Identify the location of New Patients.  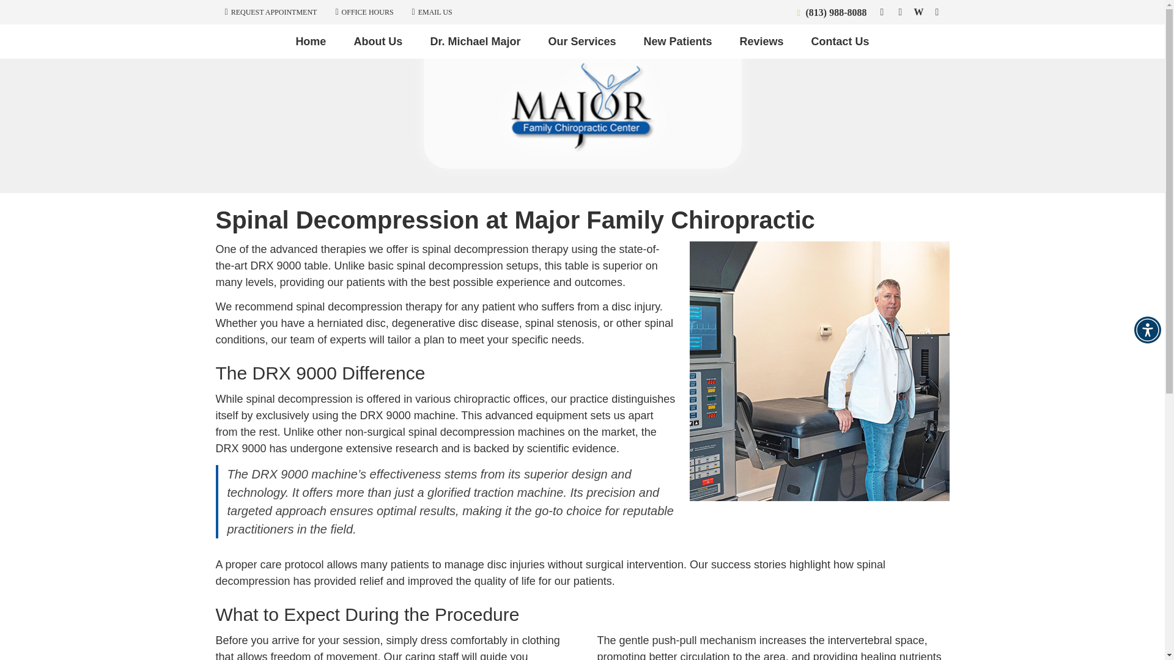
(679, 42).